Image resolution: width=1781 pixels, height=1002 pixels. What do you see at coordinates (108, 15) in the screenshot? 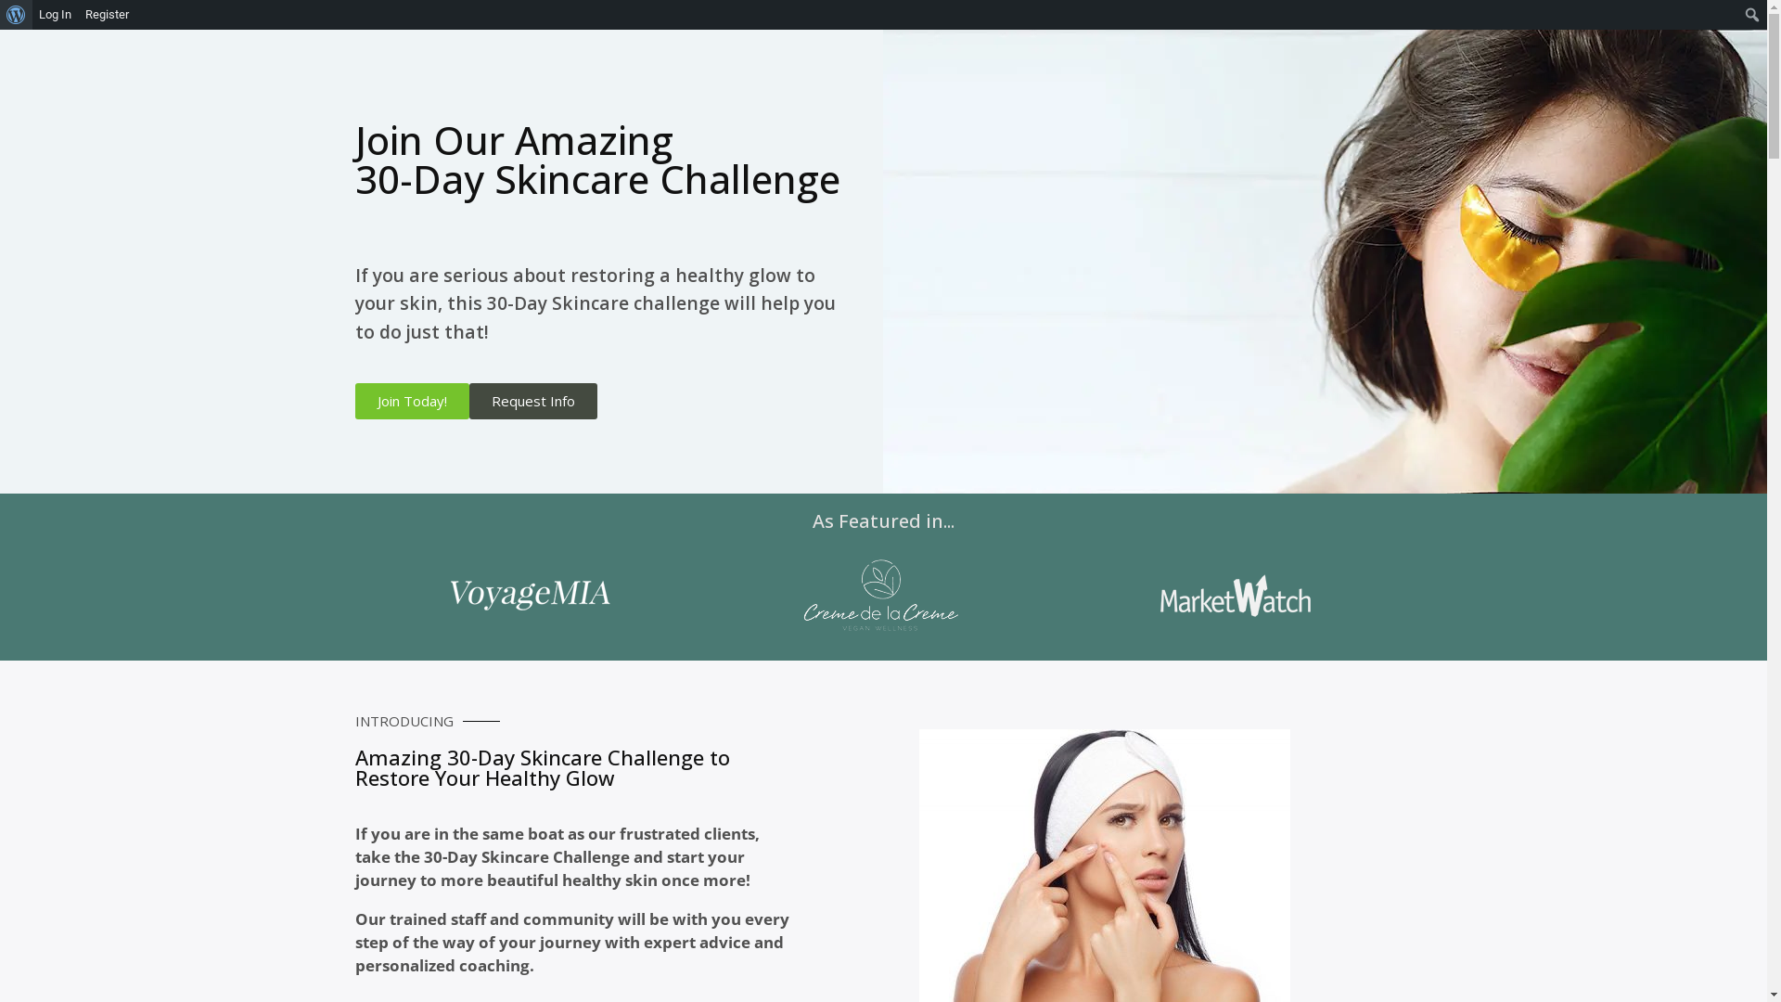
I see `Register` at bounding box center [108, 15].